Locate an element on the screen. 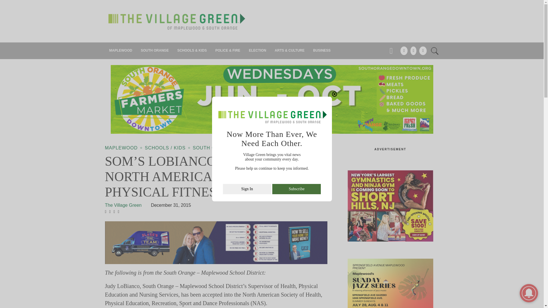 The width and height of the screenshot is (548, 308). Mark Slade Homes is located at coordinates (216, 242).